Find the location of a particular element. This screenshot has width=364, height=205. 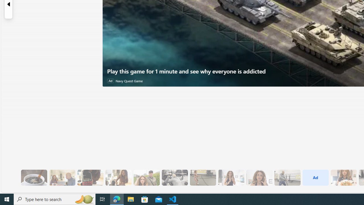

9 They Do Bench Exercises is located at coordinates (175, 178).